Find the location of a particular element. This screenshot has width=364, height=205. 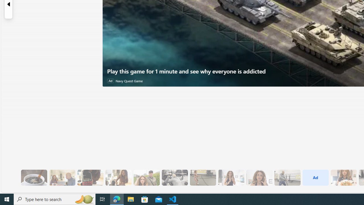

9 They Do Bench Exercises is located at coordinates (175, 178).